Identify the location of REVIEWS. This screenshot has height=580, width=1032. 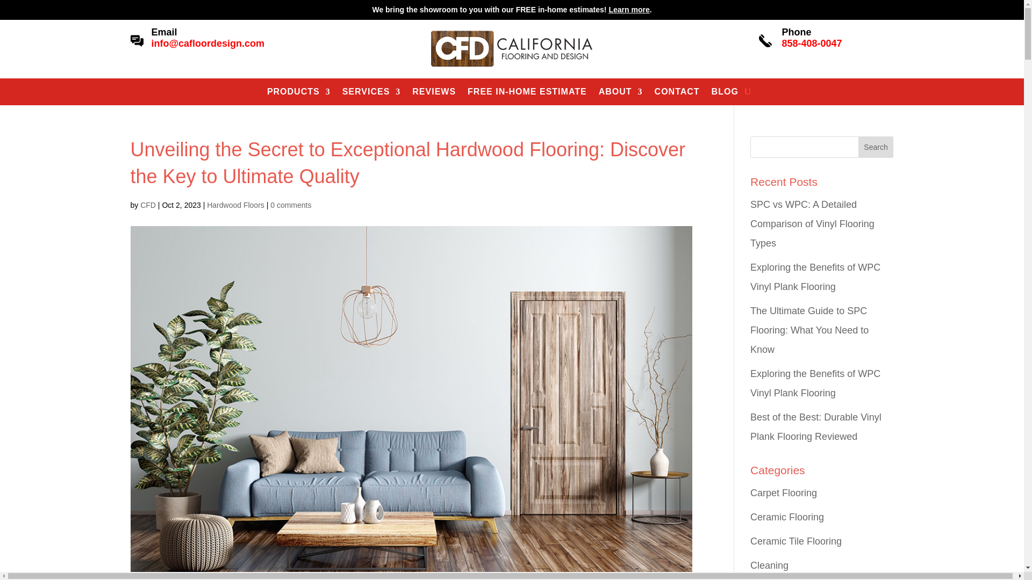
(434, 93).